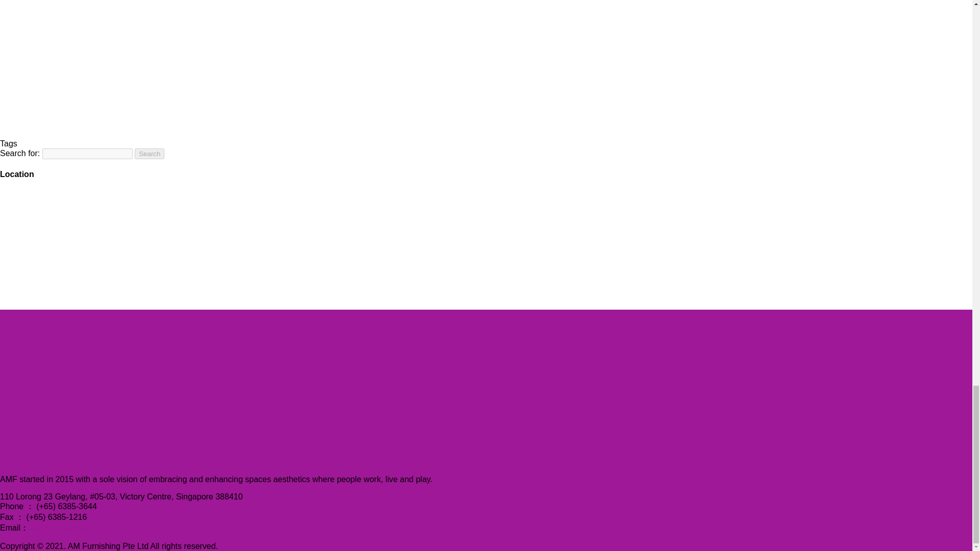 The height and width of the screenshot is (551, 980). I want to click on Redispersible Polymer Powder Rdp Powder, so click(77, 90).